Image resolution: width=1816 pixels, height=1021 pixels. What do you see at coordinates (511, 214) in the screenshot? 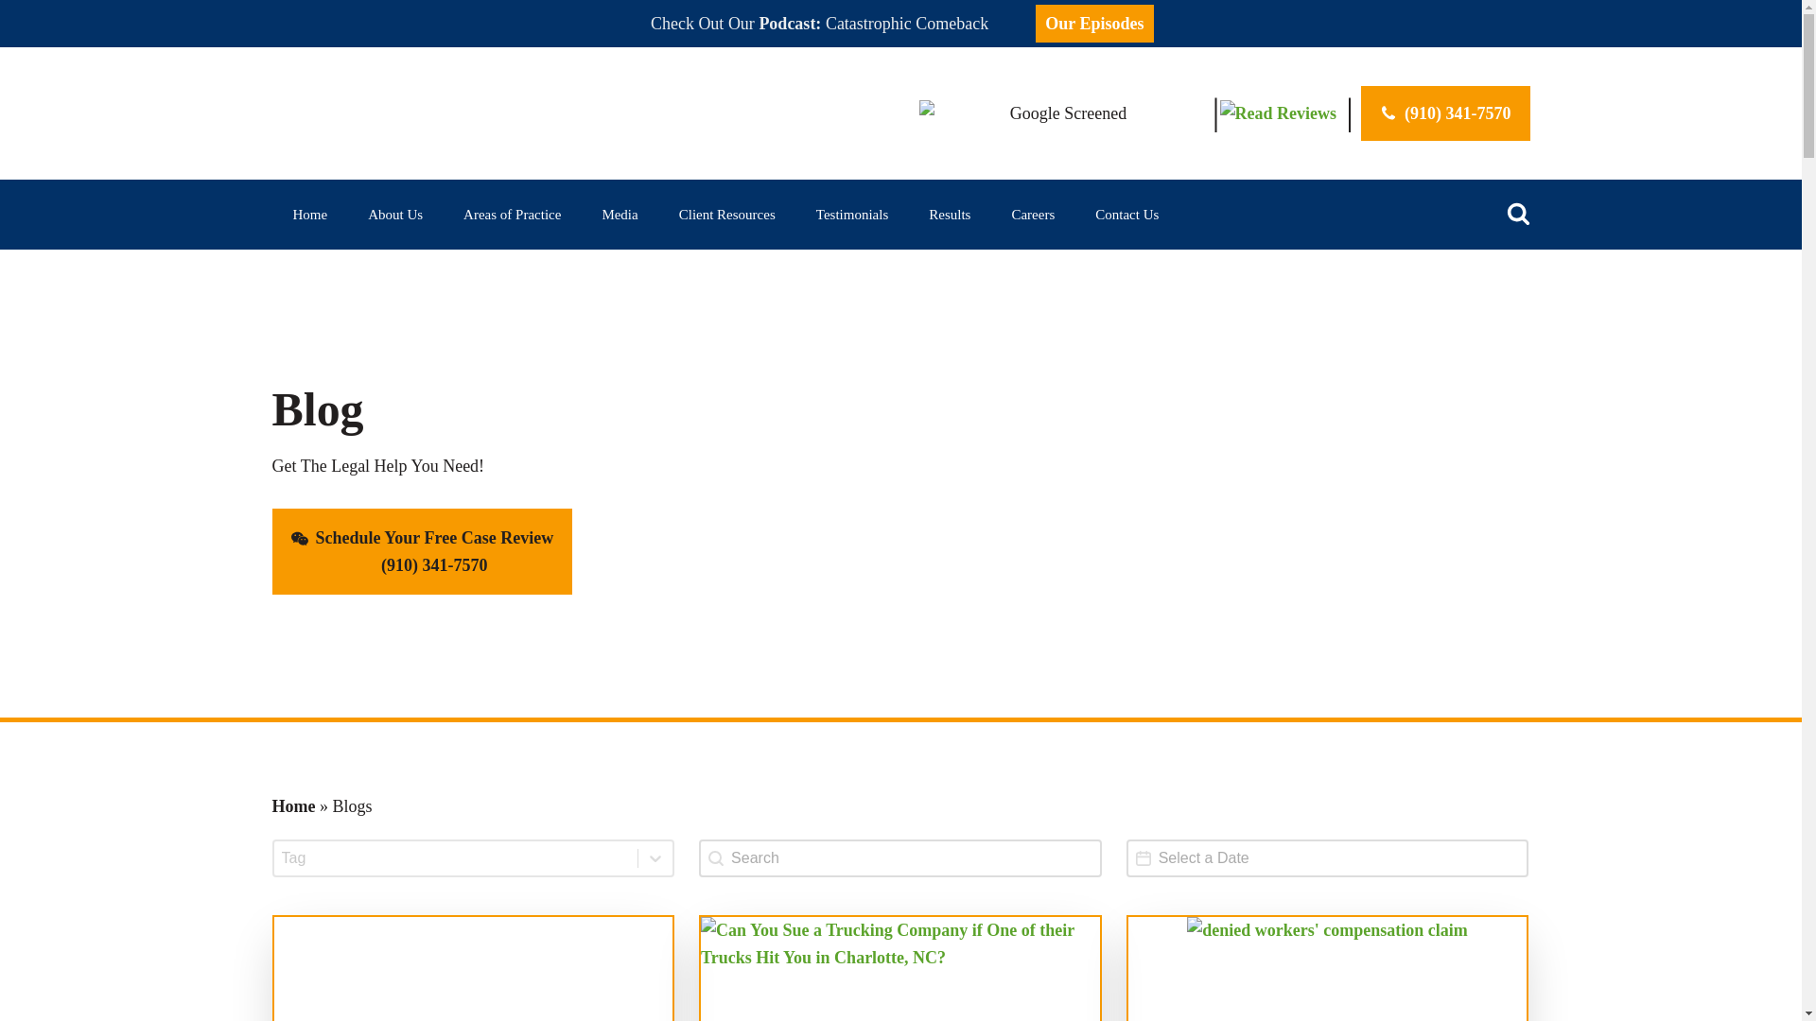
I see `Areas of Practice` at bounding box center [511, 214].